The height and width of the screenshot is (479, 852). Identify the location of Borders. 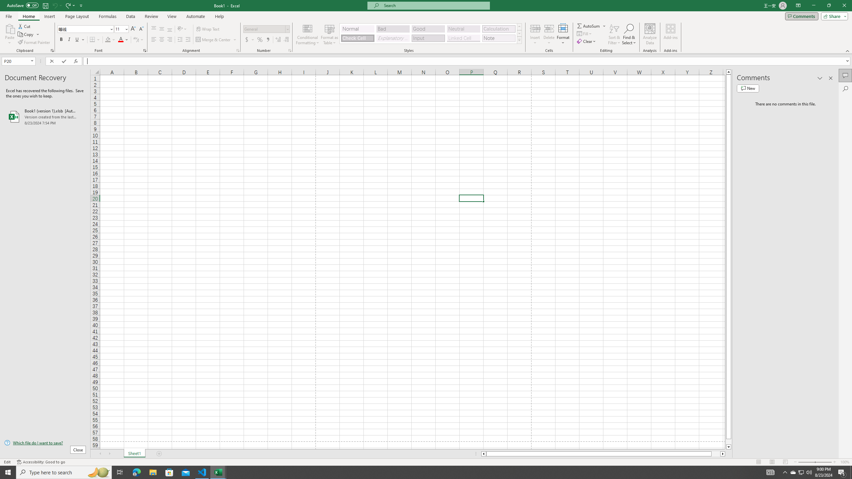
(95, 40).